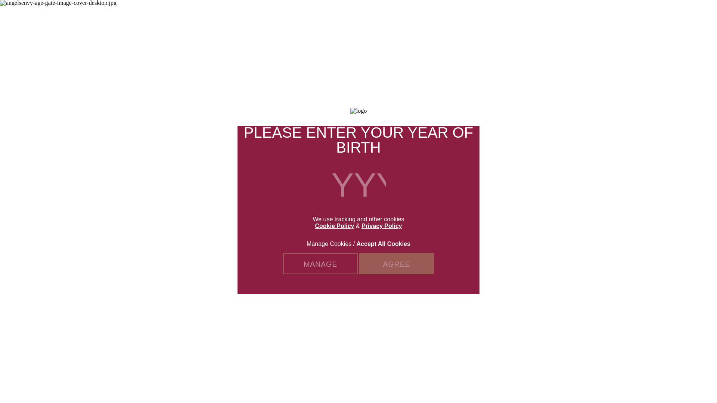 This screenshot has height=403, width=717. Describe the element at coordinates (16, 390) in the screenshot. I see `Cookies Settings` at that location.